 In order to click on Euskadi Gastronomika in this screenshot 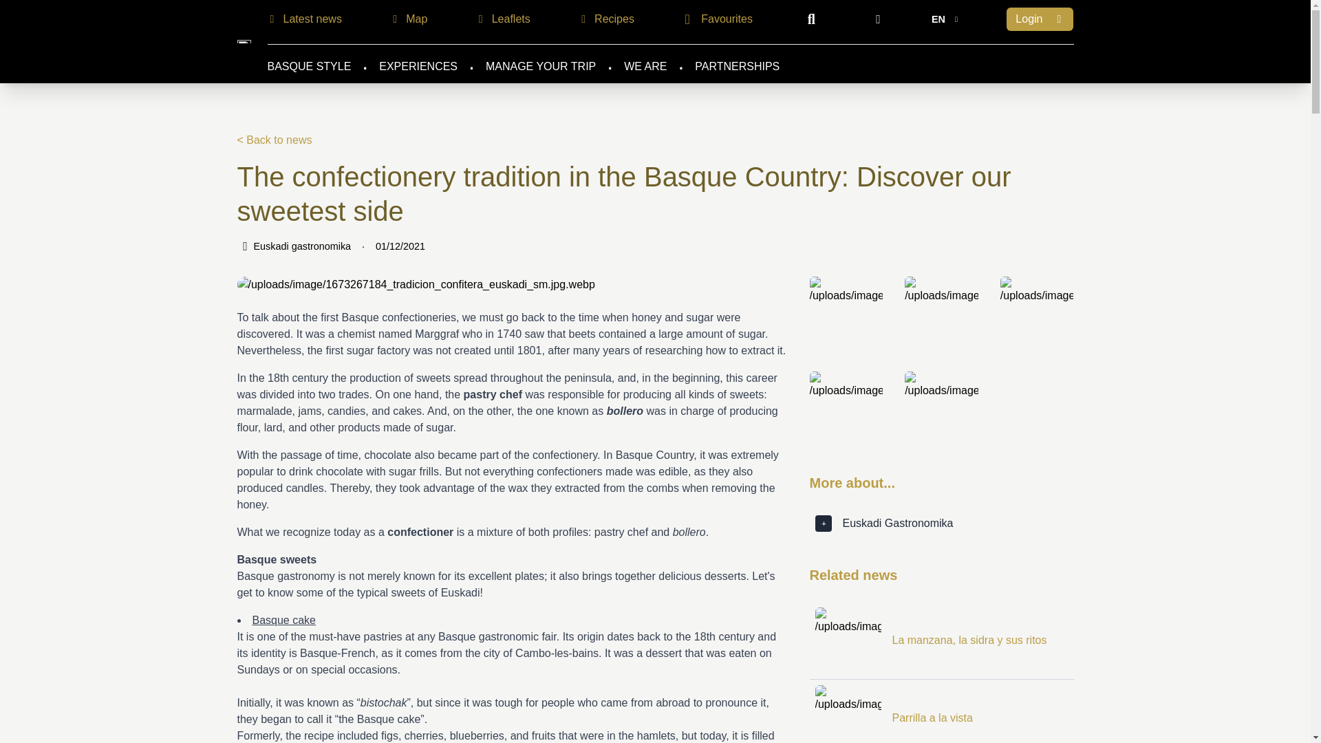, I will do `click(244, 41)`.